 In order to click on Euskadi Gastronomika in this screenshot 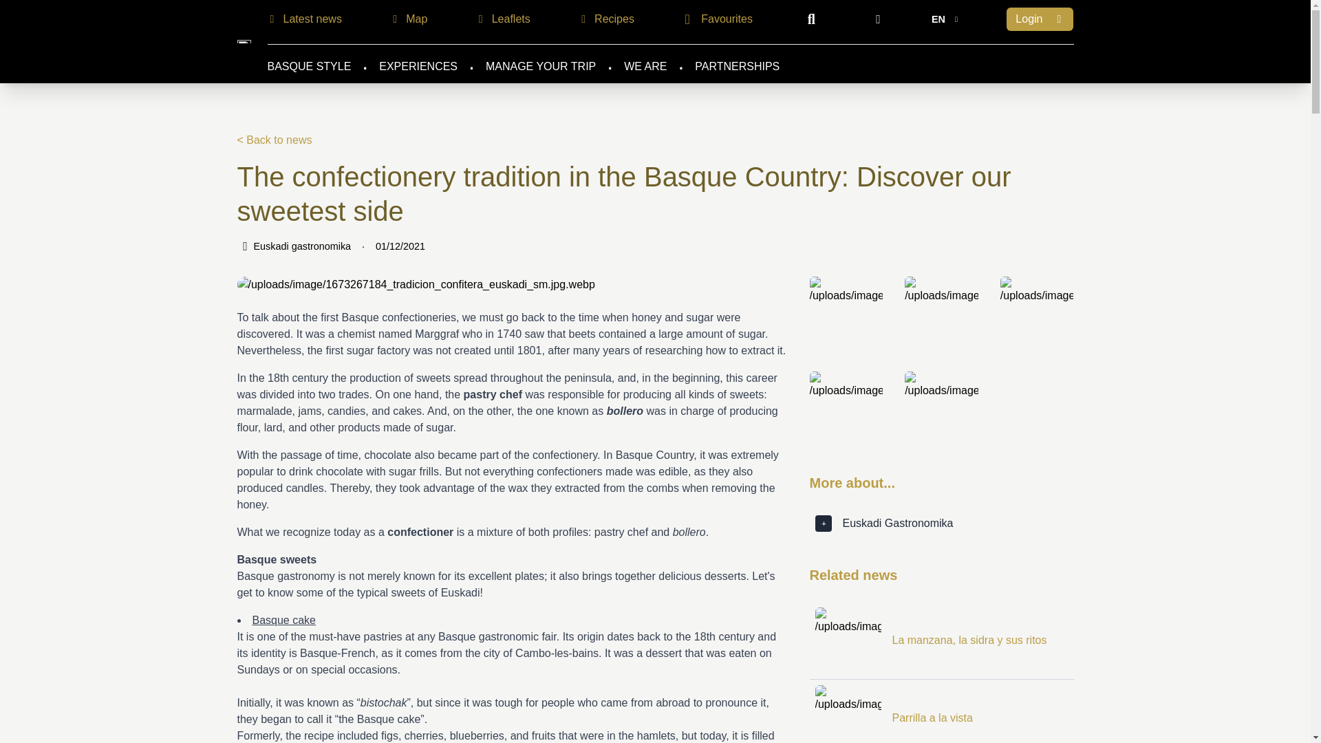, I will do `click(244, 41)`.